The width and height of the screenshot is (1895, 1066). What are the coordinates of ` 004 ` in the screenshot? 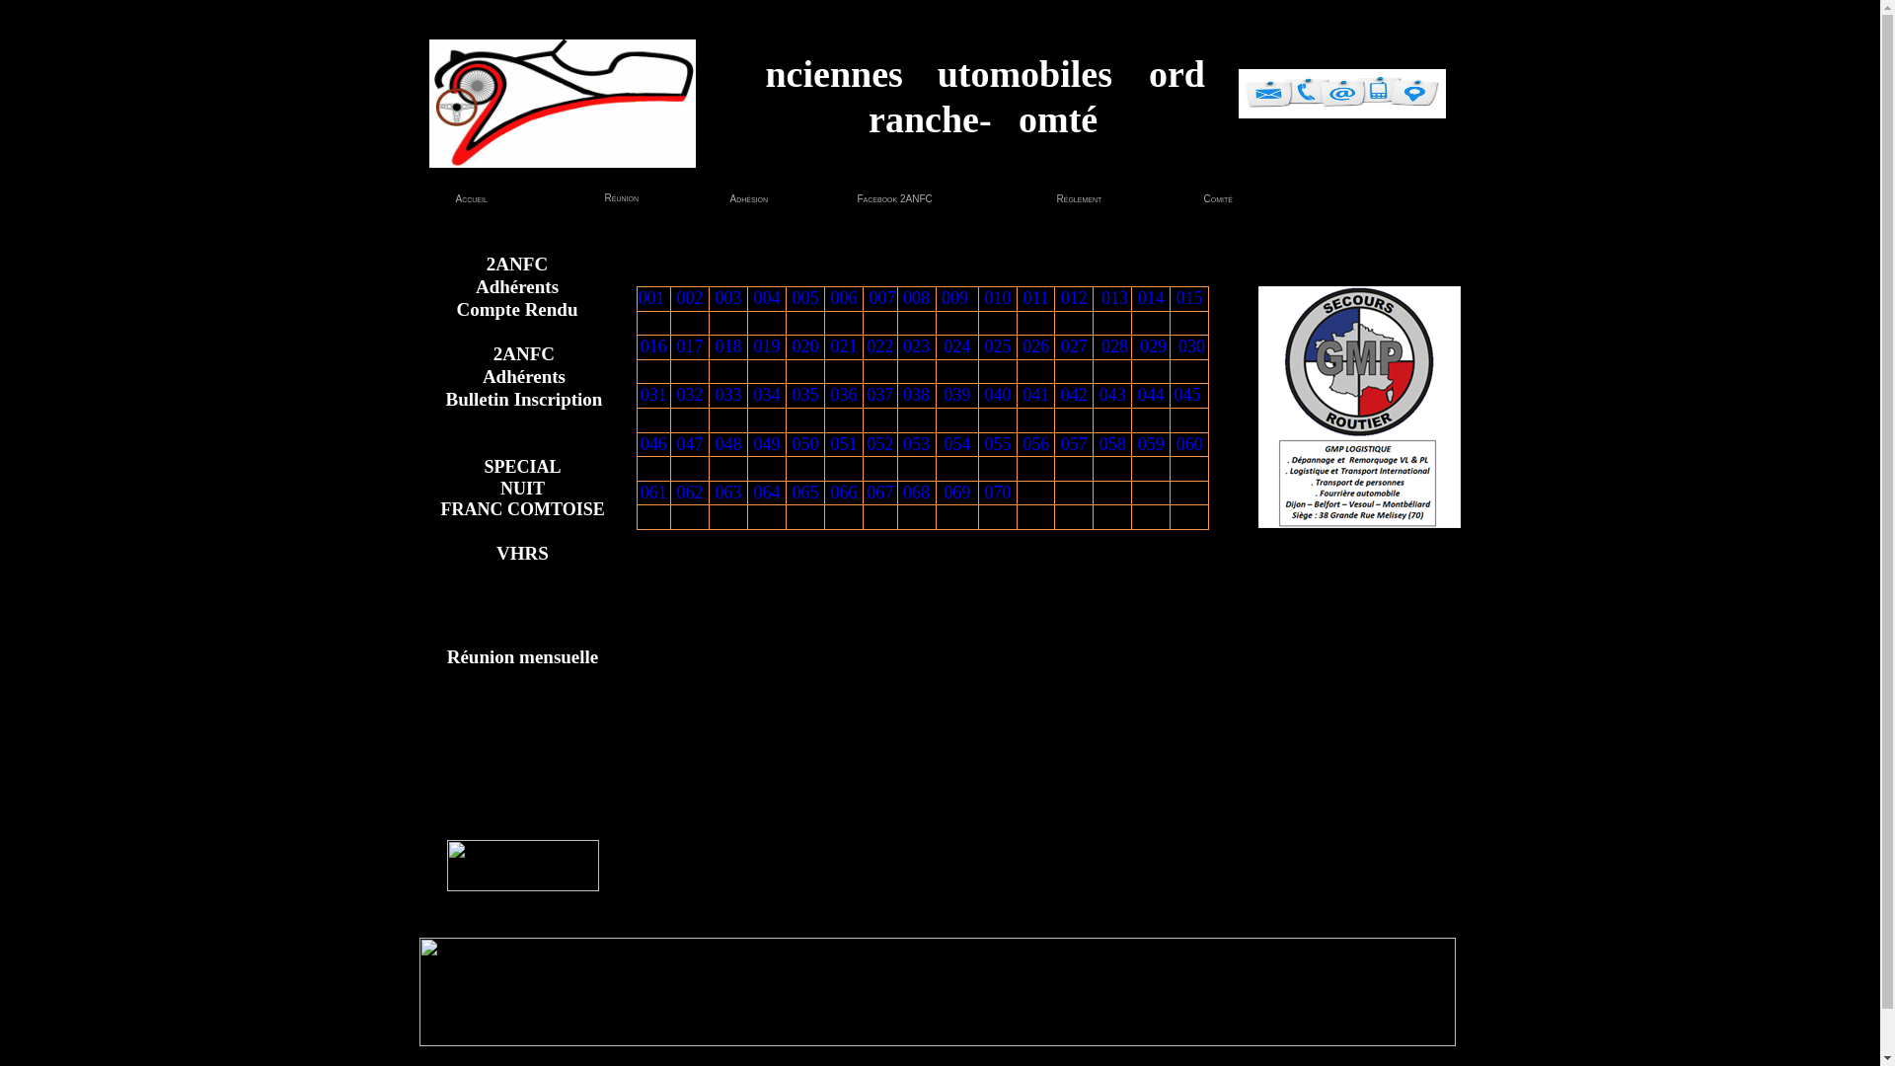 It's located at (767, 298).